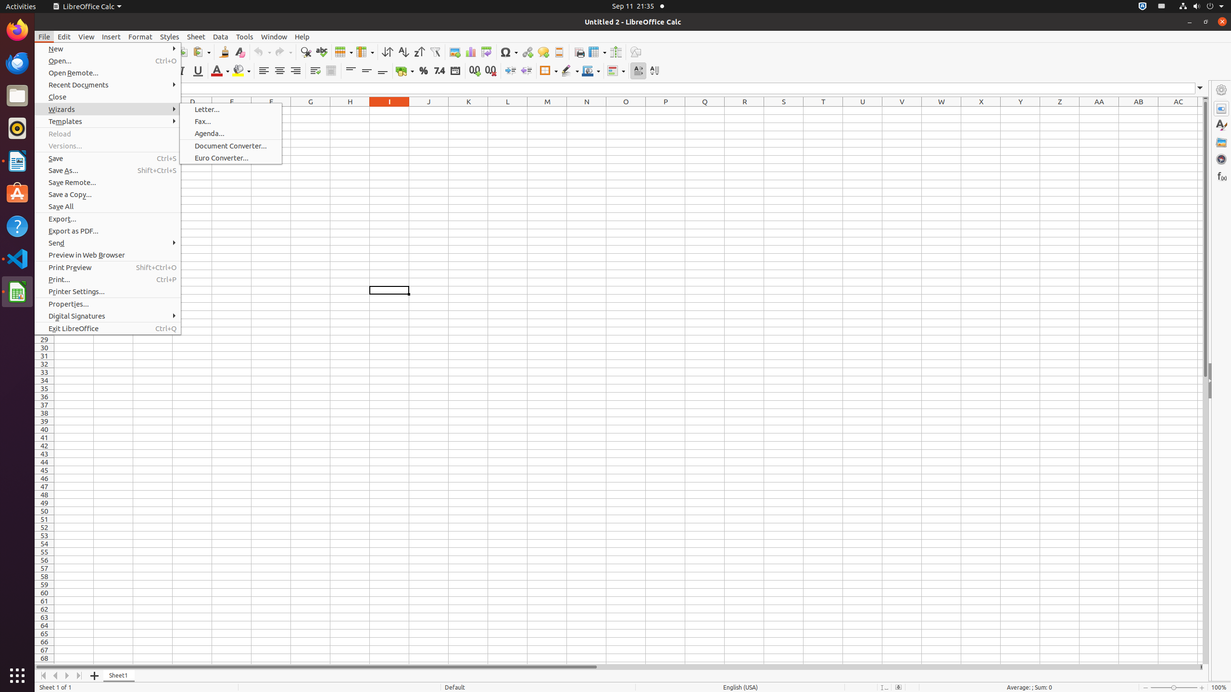 This screenshot has height=692, width=1231. I want to click on Currency, so click(405, 71).